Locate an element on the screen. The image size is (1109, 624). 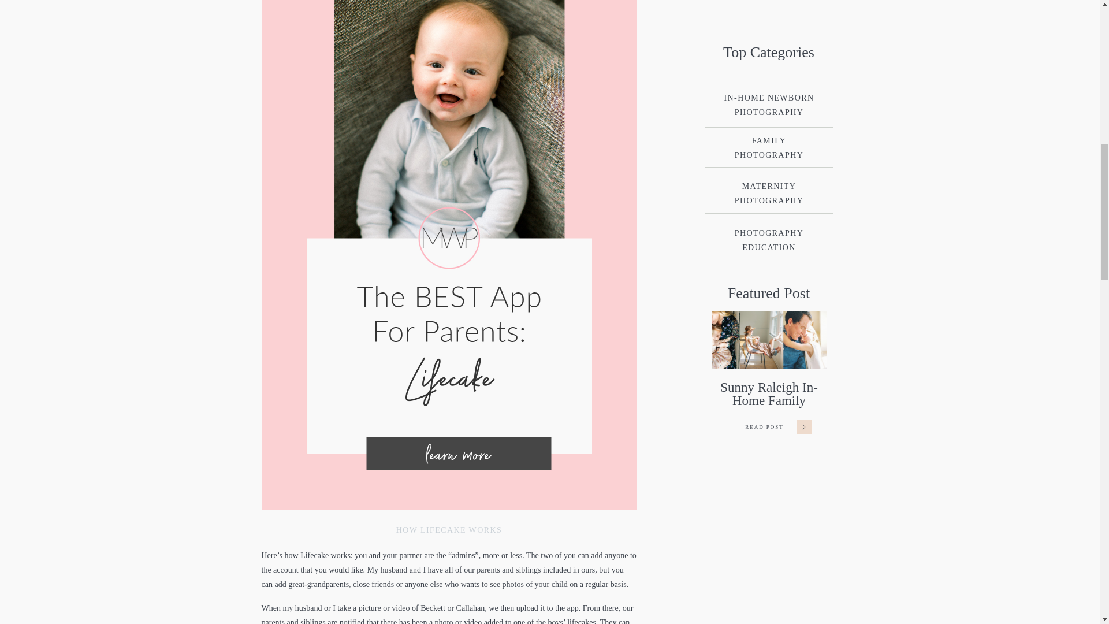
Sunny Raleigh In-Home Family Photo Session is located at coordinates (765, 426).